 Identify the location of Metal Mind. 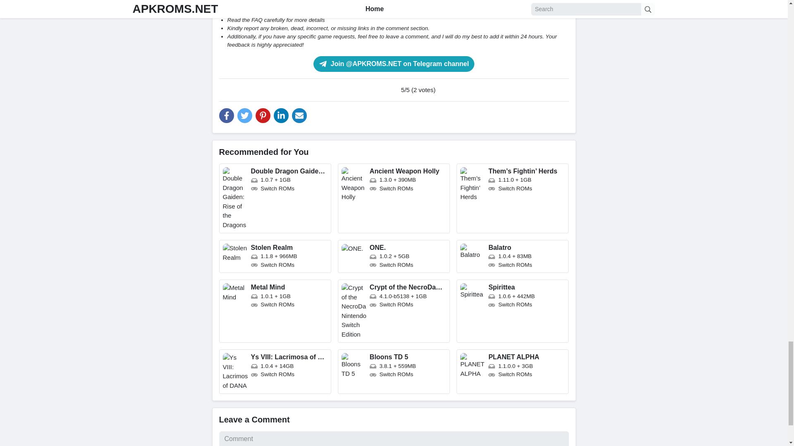
(275, 311).